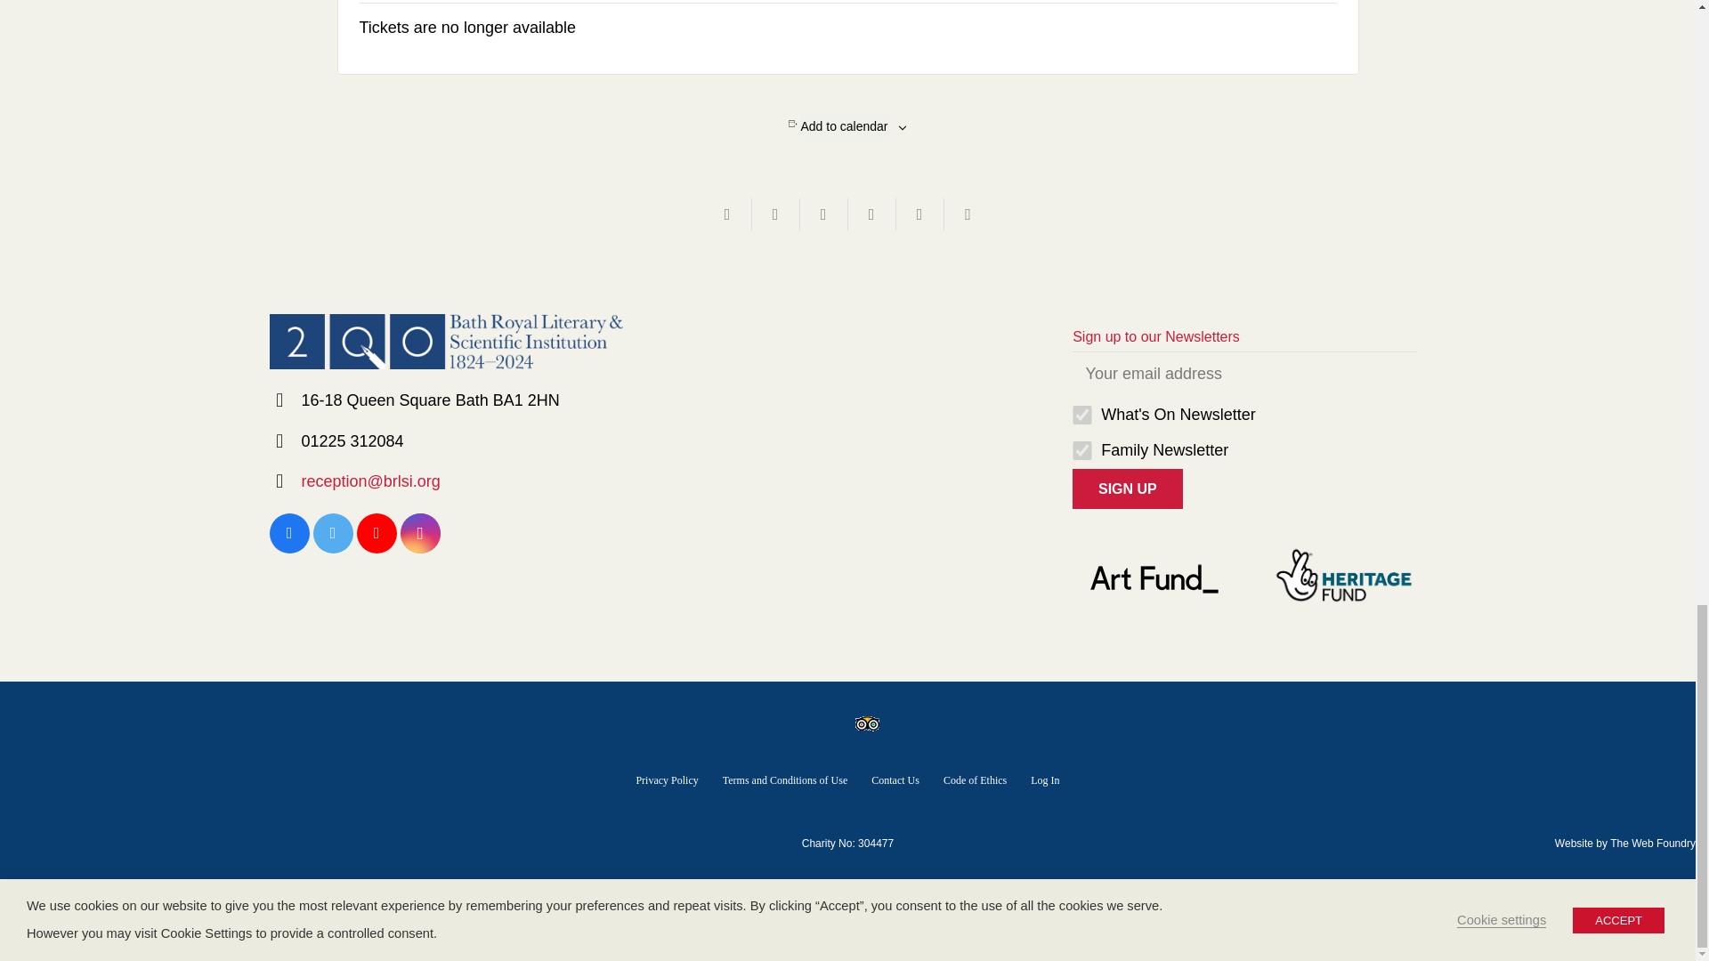 The image size is (1709, 961). What do you see at coordinates (288, 533) in the screenshot?
I see `Facebook` at bounding box center [288, 533].